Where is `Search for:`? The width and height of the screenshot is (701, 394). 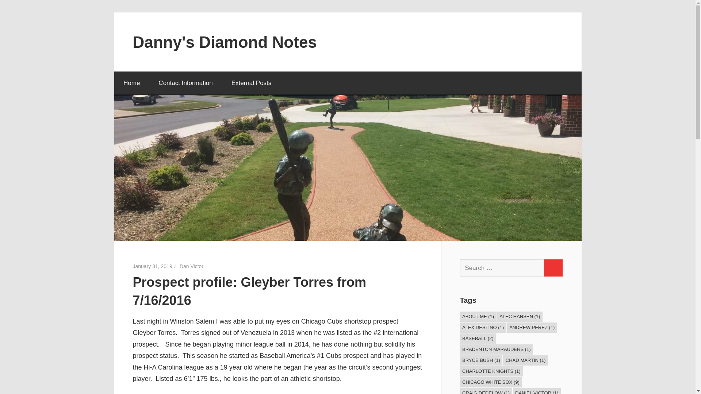 Search for: is located at coordinates (502, 268).